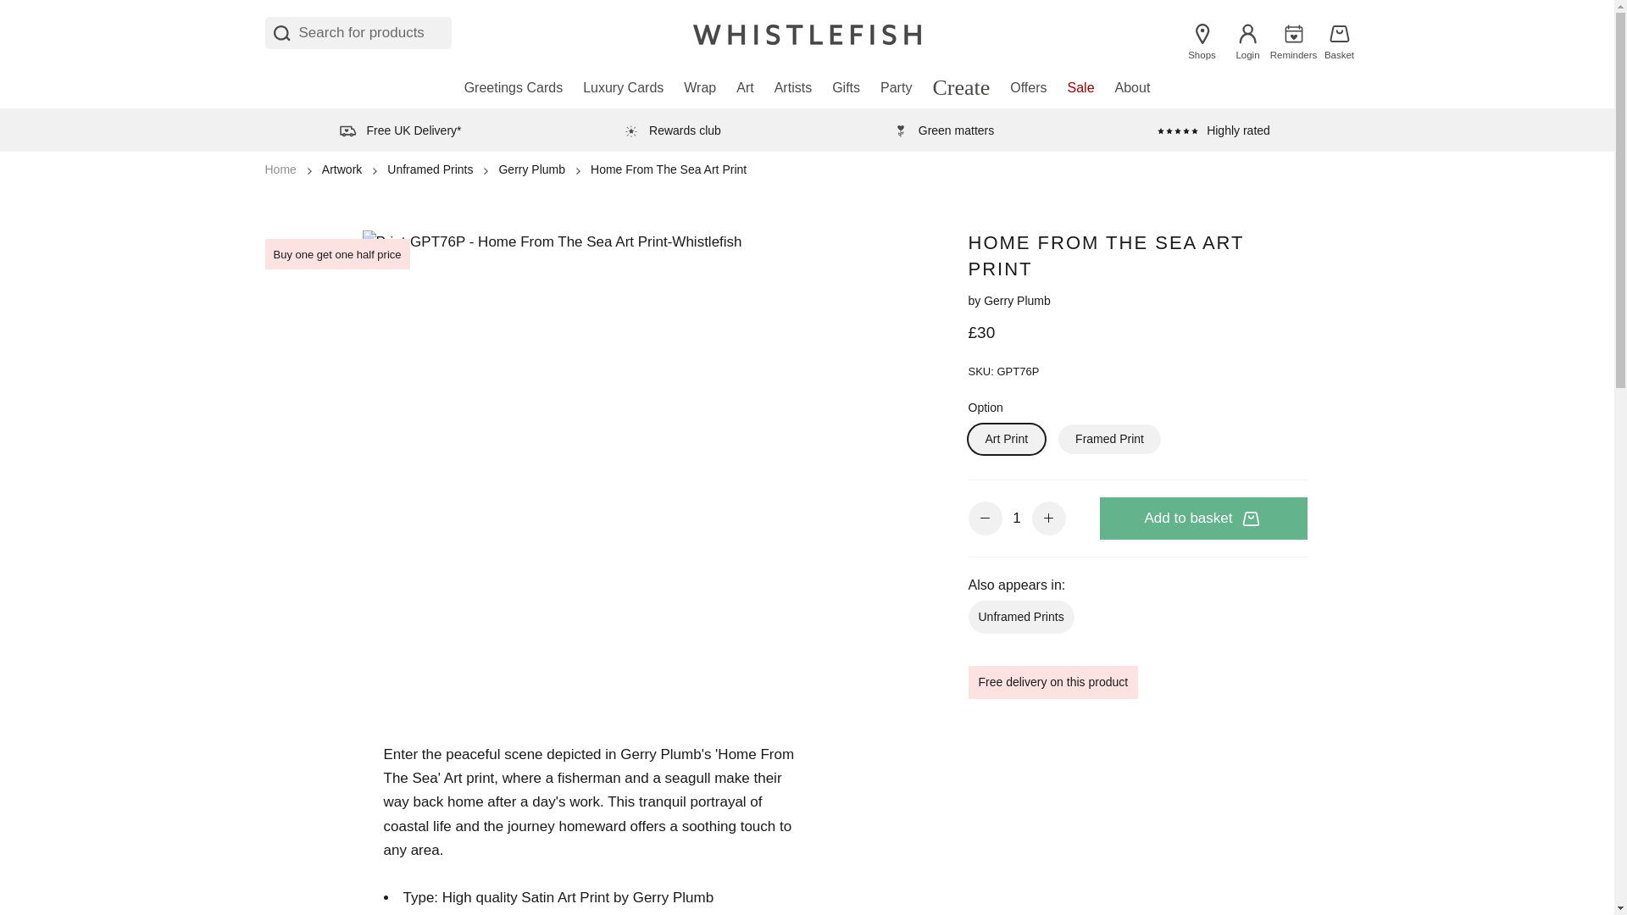 This screenshot has width=1627, height=915. I want to click on Whistlefish homepage, so click(807, 32).